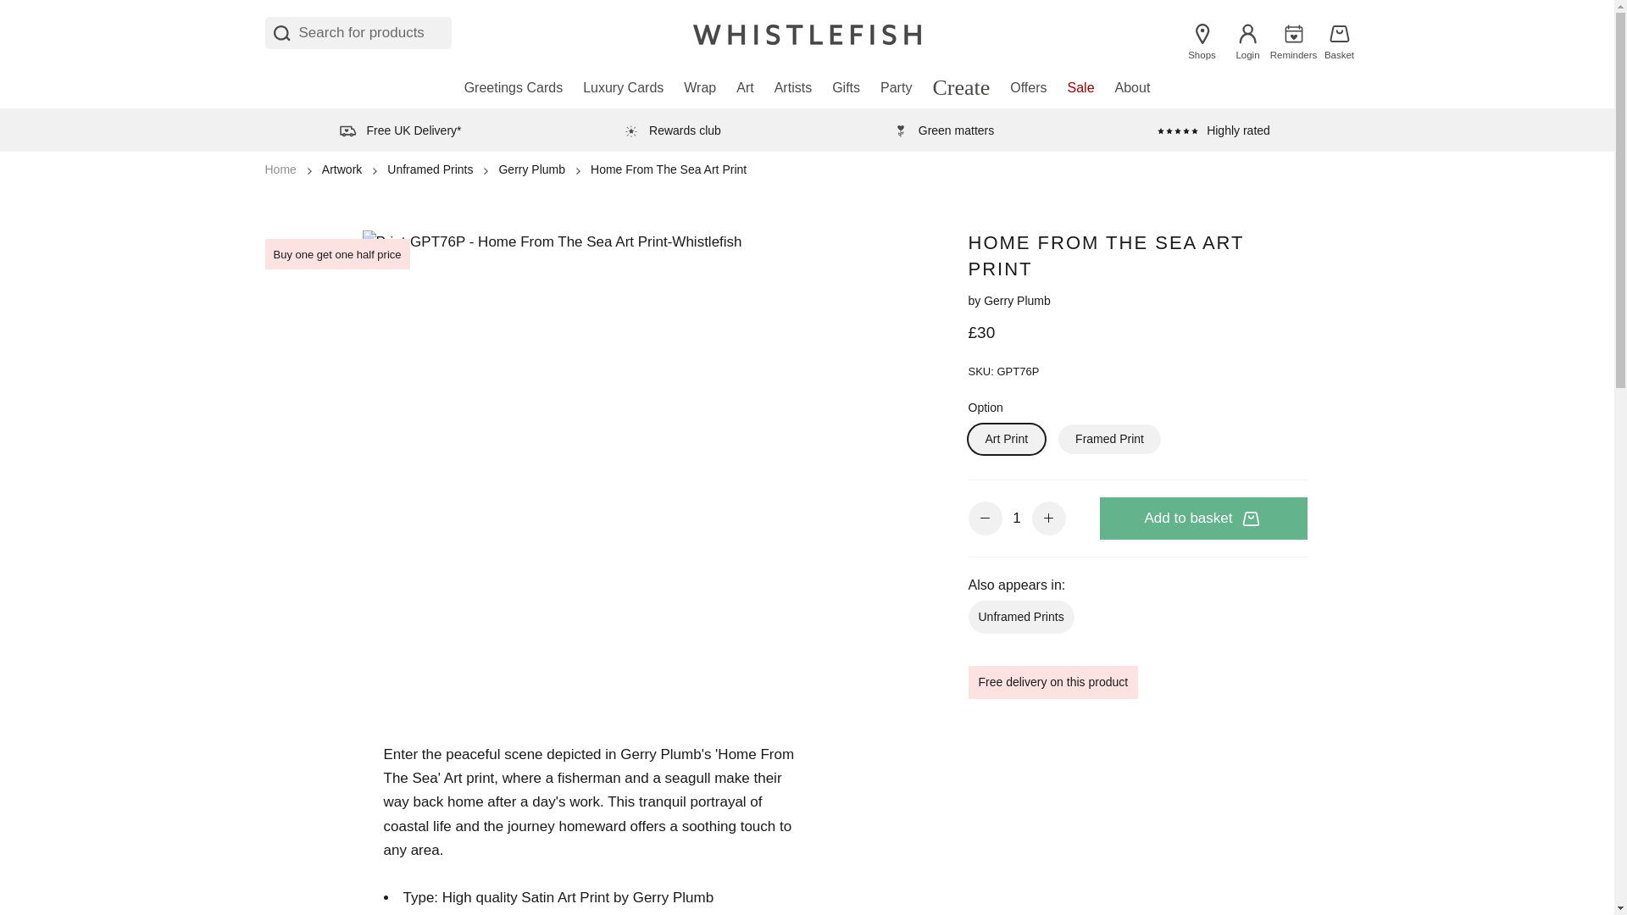 This screenshot has width=1627, height=915. I want to click on Whistlefish homepage, so click(807, 32).